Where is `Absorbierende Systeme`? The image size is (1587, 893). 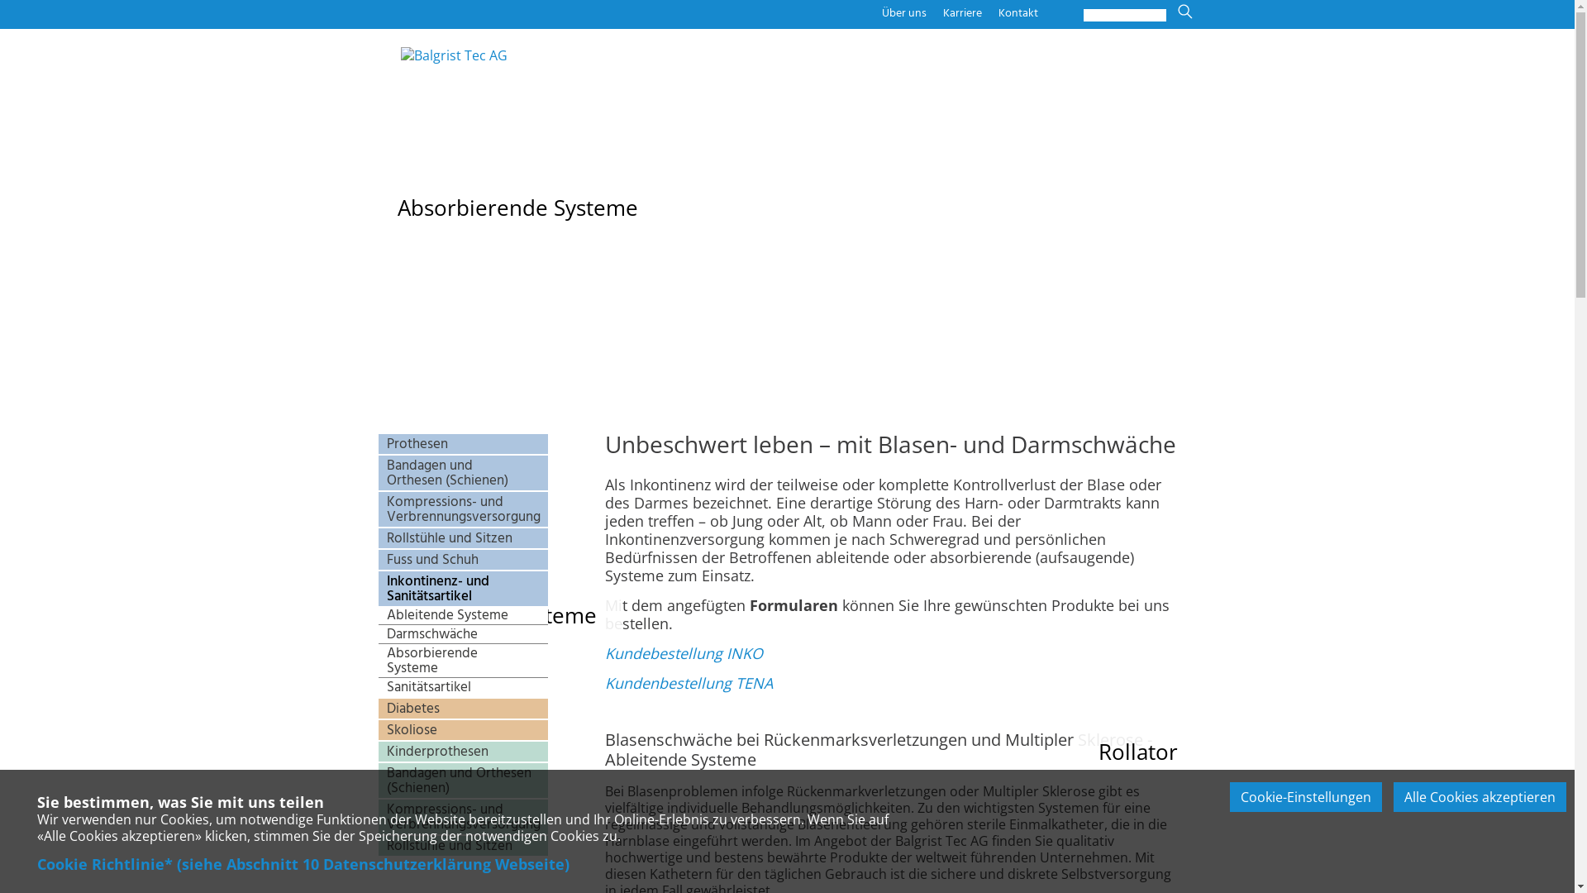
Absorbierende Systeme is located at coordinates (463, 661).